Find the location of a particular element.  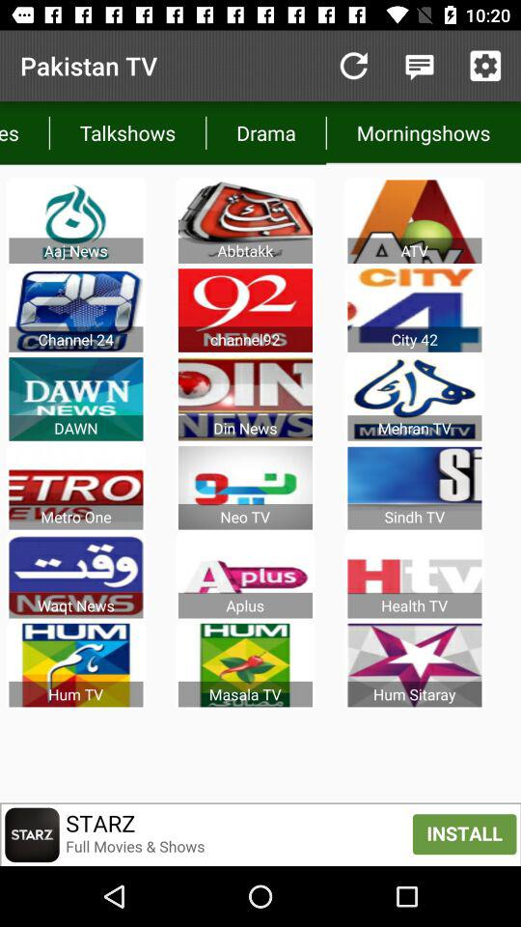

refresh is located at coordinates (353, 66).